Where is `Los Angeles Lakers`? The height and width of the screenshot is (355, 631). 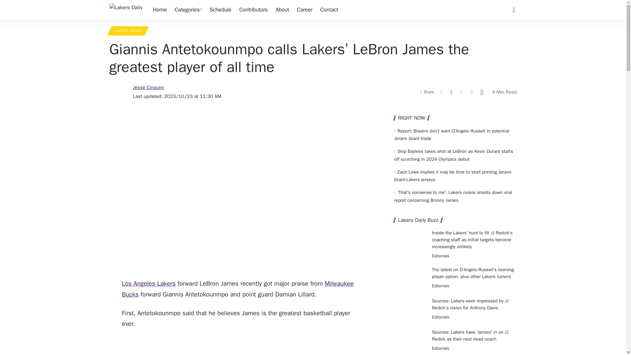
Los Angeles Lakers is located at coordinates (149, 283).